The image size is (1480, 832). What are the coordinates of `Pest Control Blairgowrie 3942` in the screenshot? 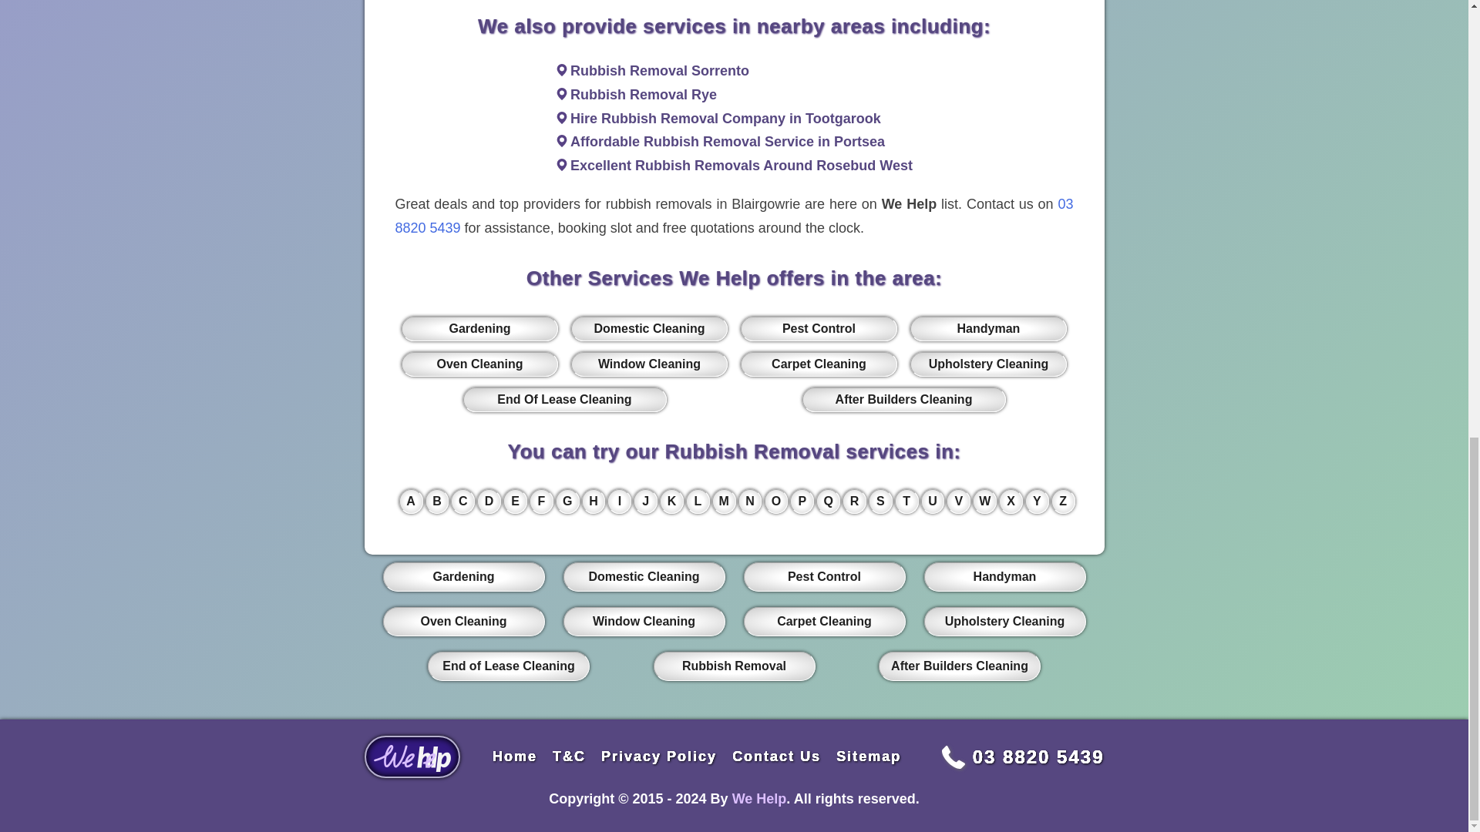 It's located at (819, 328).